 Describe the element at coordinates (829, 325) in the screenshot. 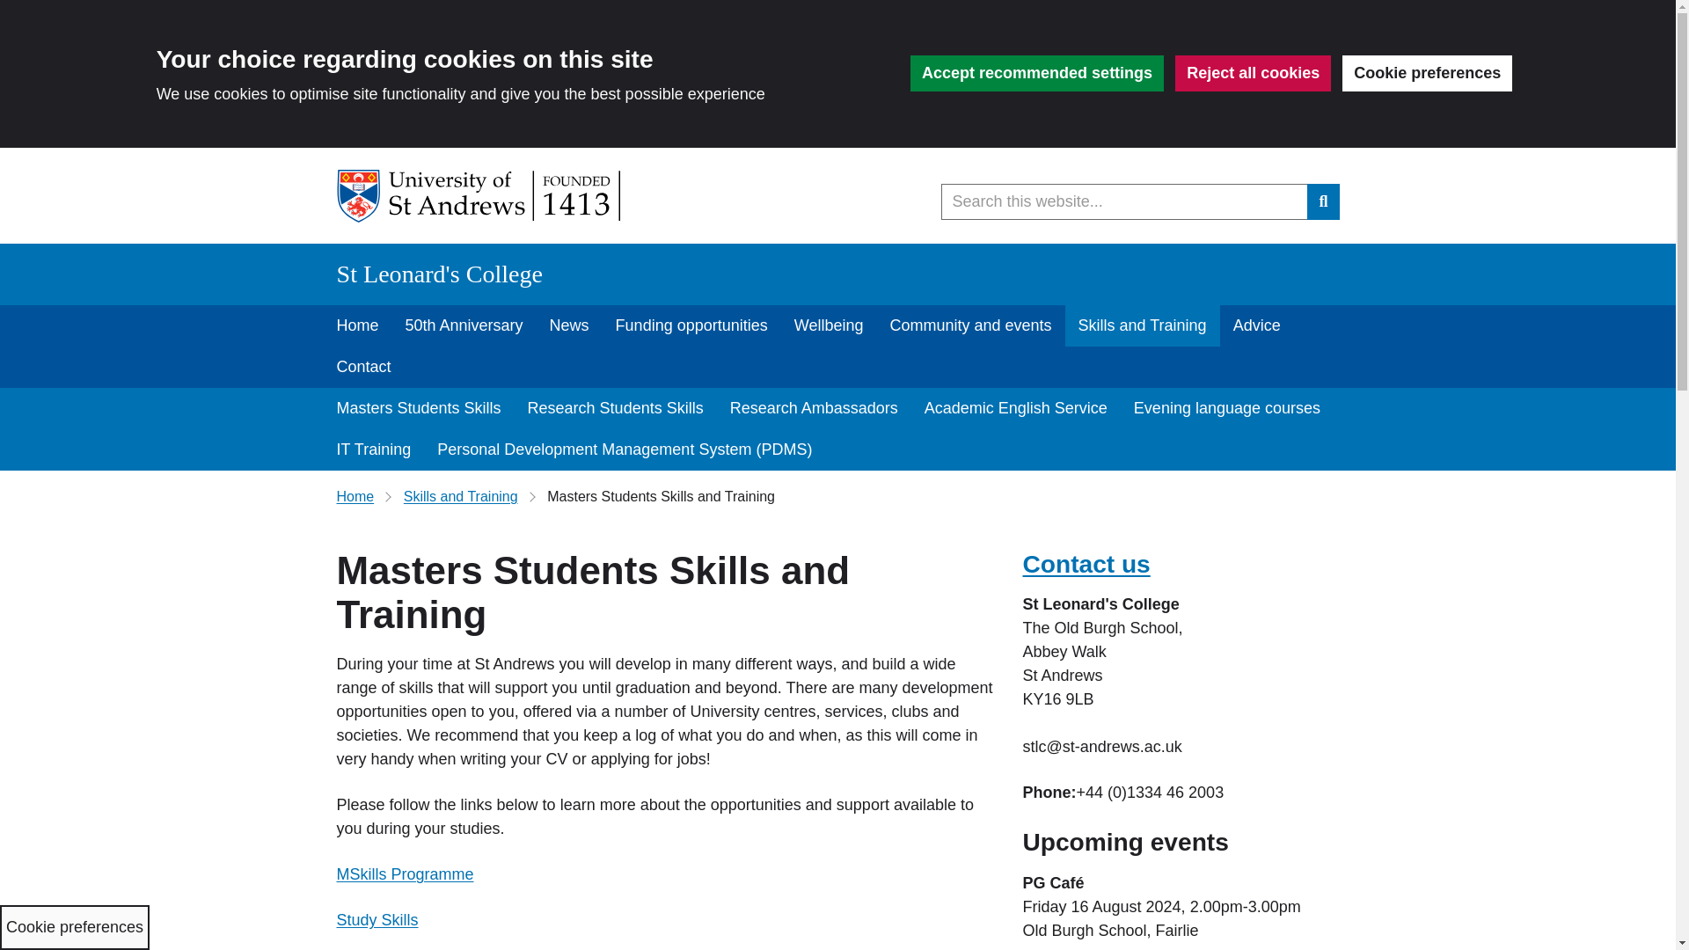

I see `Wellbeing` at that location.